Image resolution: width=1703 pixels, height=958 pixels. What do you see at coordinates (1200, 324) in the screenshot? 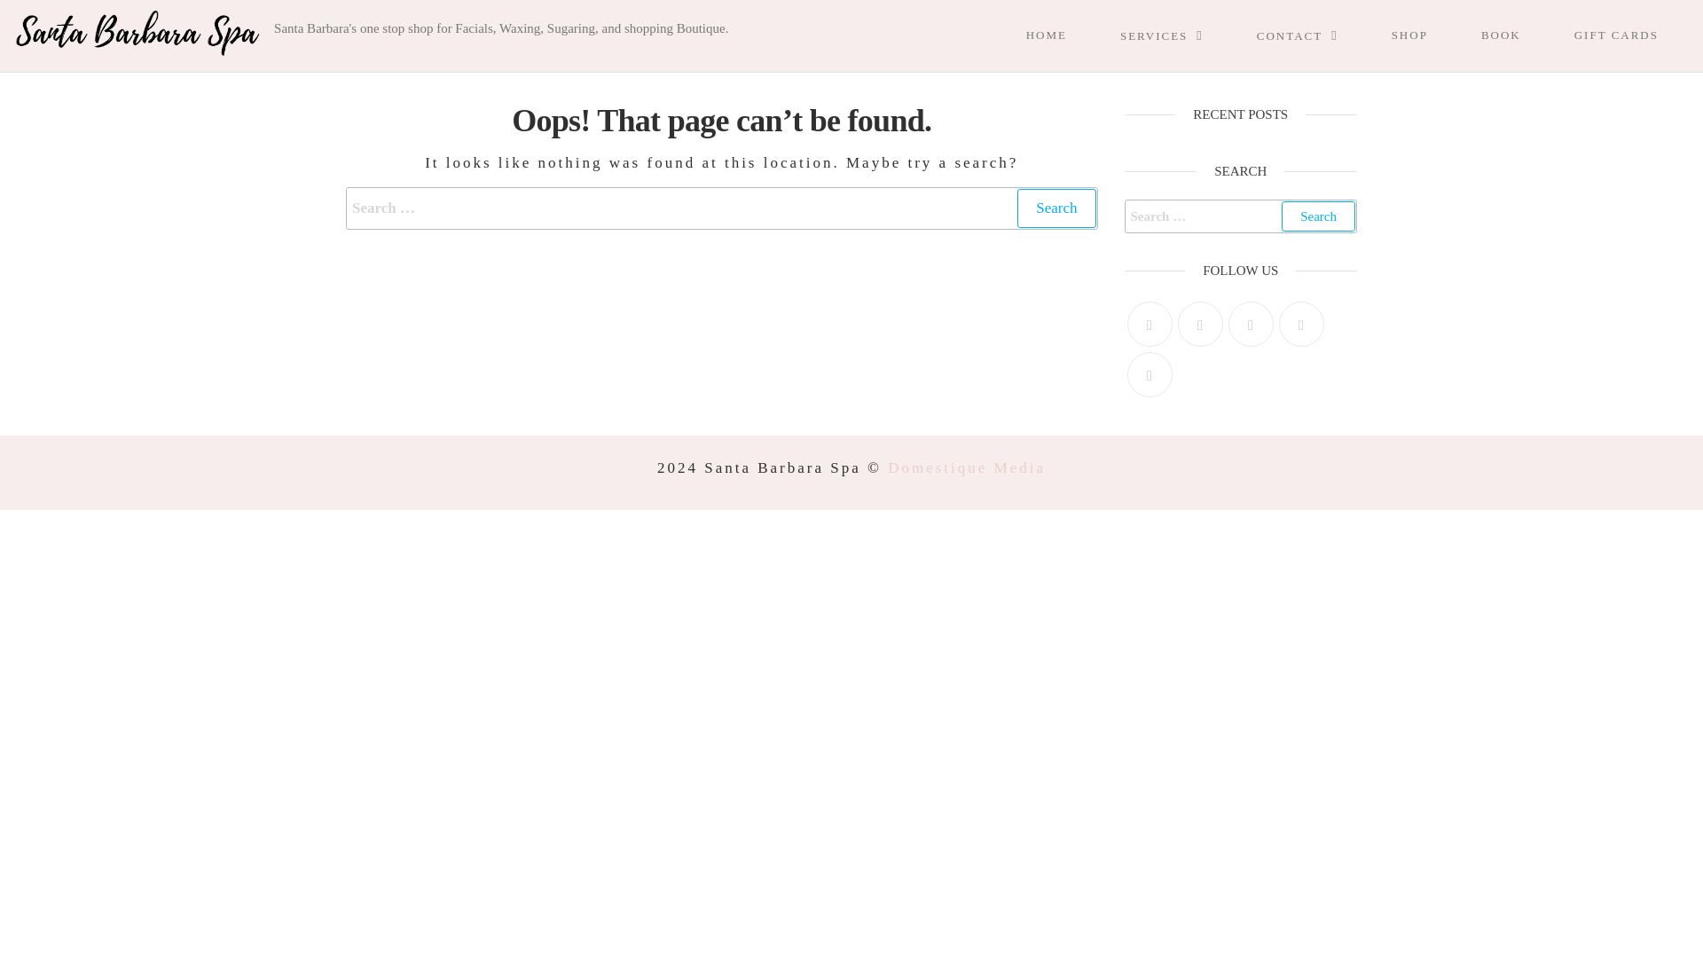
I see `Facebook` at bounding box center [1200, 324].